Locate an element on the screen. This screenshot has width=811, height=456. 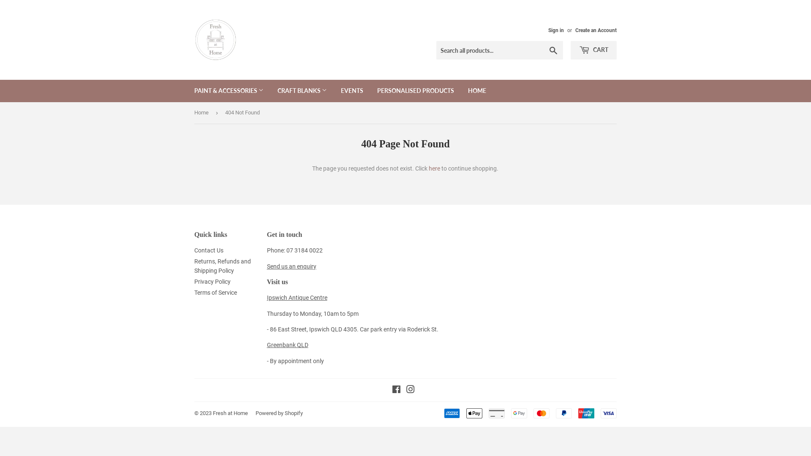
Contact Us is located at coordinates (209, 250).